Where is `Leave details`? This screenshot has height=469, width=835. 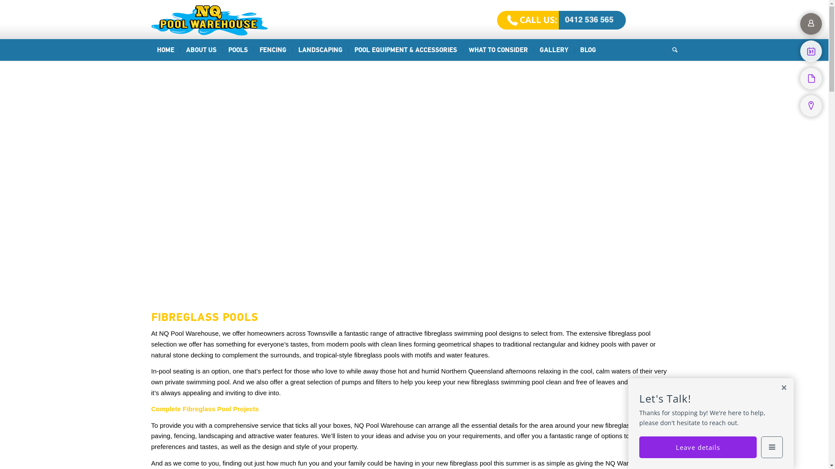 Leave details is located at coordinates (698, 447).